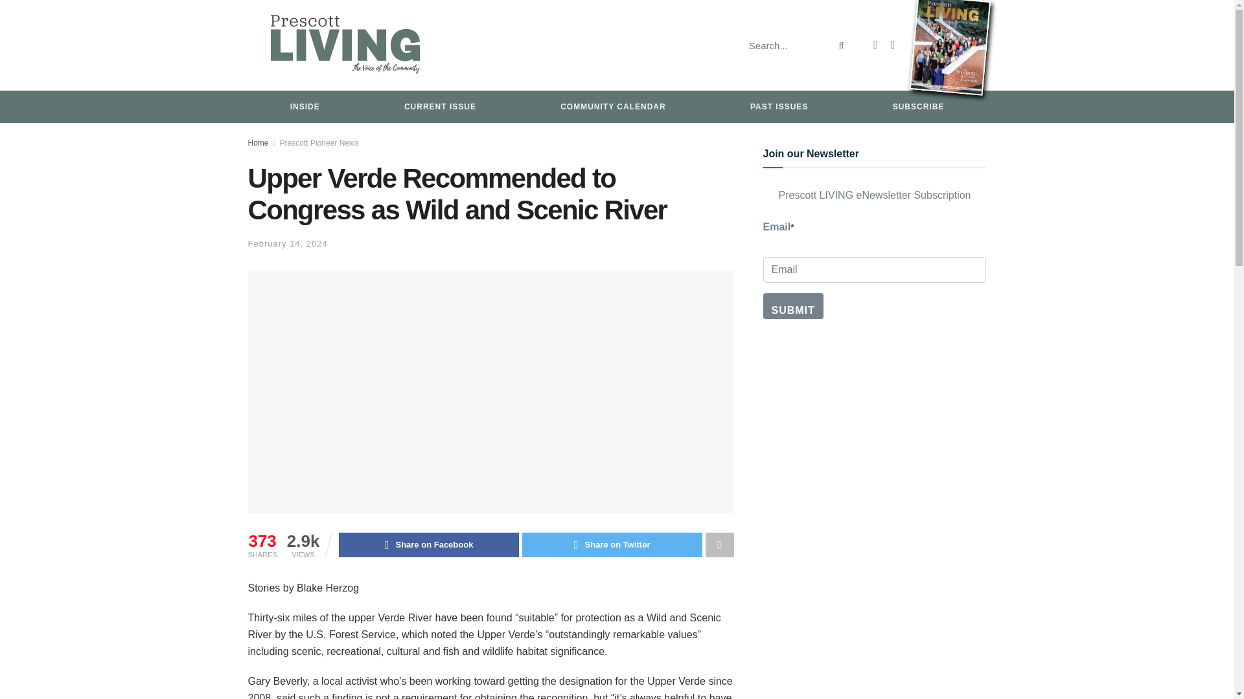  Describe the element at coordinates (440, 107) in the screenshot. I see `CURRENT ISSUE` at that location.